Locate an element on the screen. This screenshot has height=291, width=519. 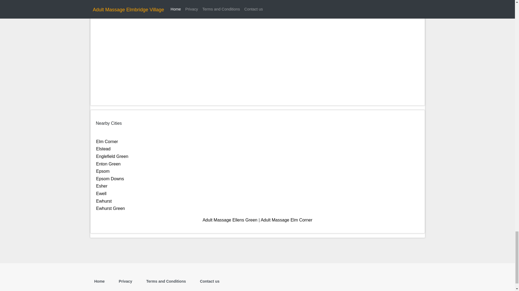
Adult Massage Ellens Green is located at coordinates (230, 220).